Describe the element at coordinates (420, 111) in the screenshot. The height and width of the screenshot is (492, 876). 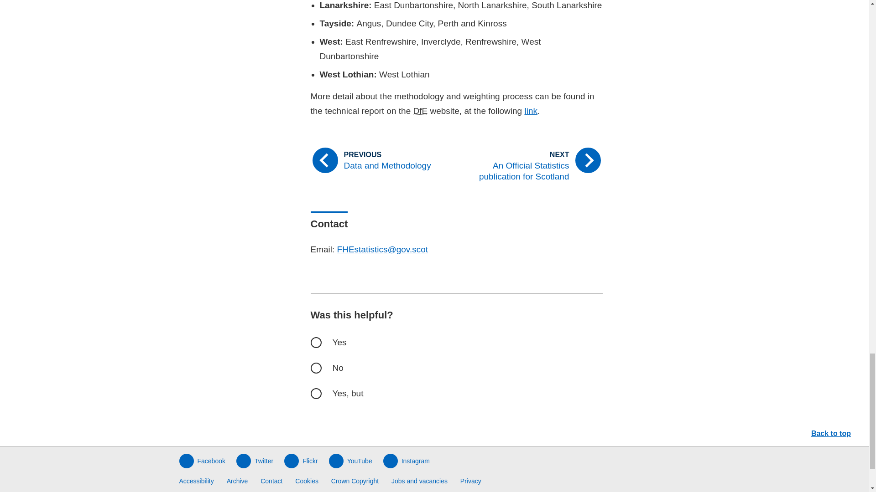
I see `Department for Education` at that location.